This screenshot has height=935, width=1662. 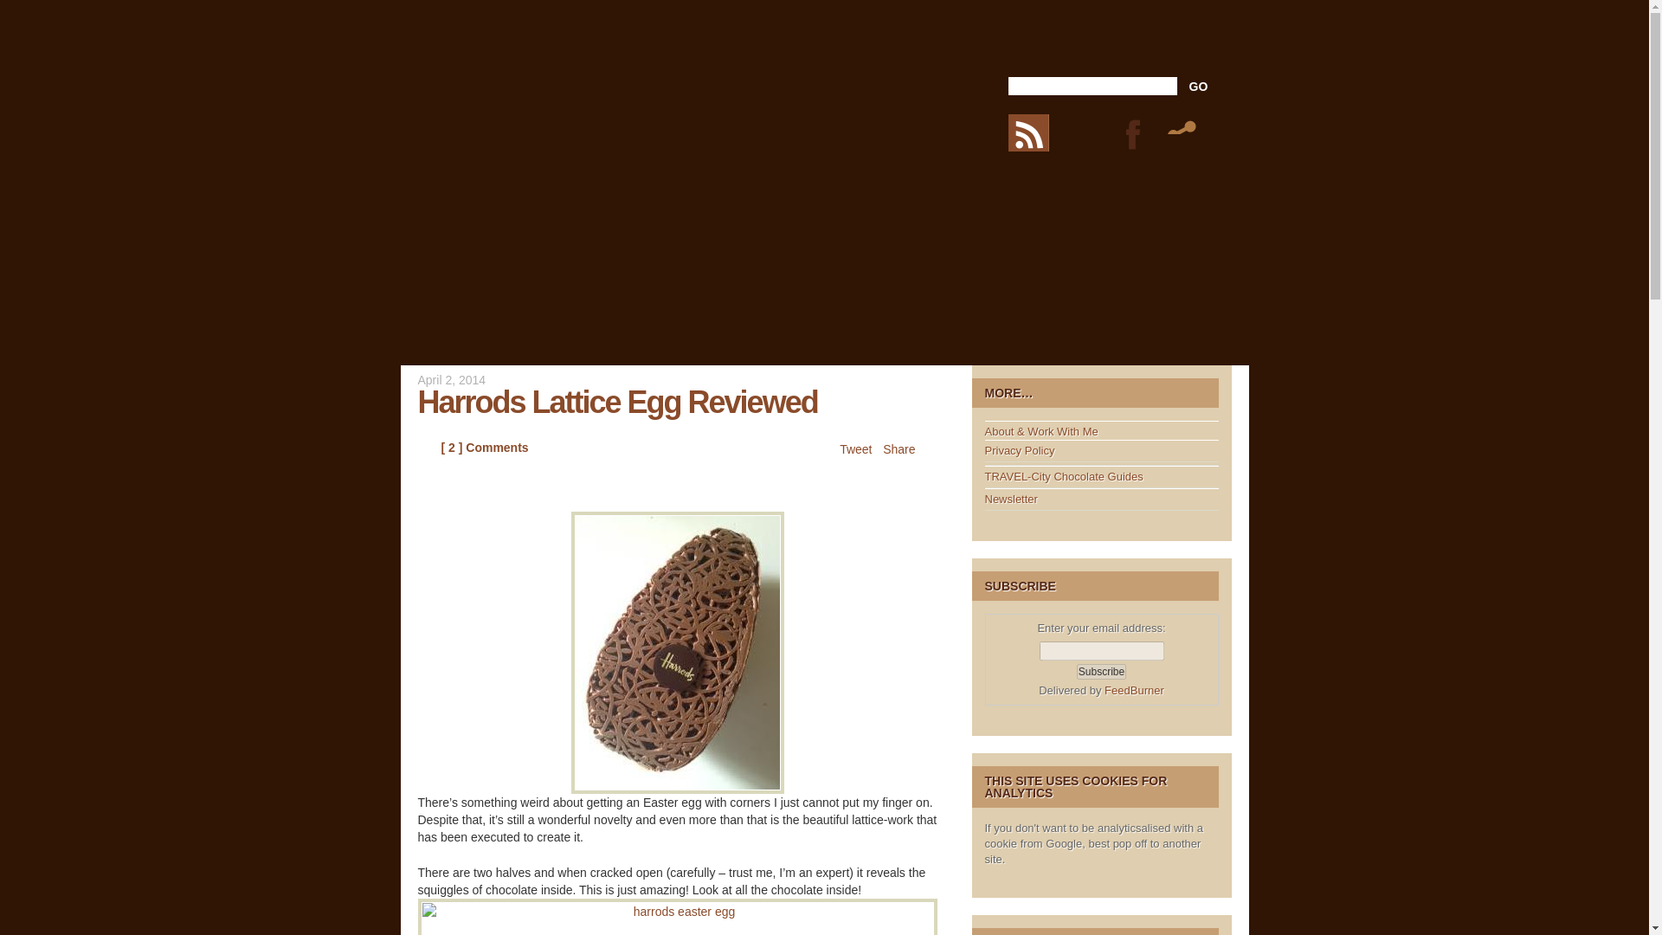 What do you see at coordinates (1097, 132) in the screenshot?
I see `Twitter` at bounding box center [1097, 132].